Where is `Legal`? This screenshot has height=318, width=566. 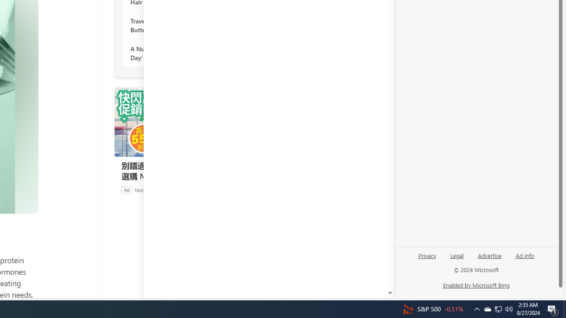
Legal is located at coordinates (457, 255).